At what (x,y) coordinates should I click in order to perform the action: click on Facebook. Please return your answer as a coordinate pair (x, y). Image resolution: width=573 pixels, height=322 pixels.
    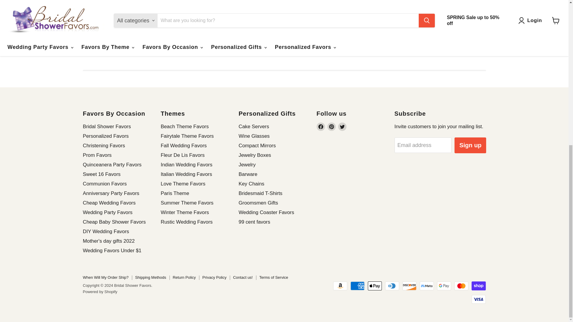
    Looking at the image, I should click on (321, 126).